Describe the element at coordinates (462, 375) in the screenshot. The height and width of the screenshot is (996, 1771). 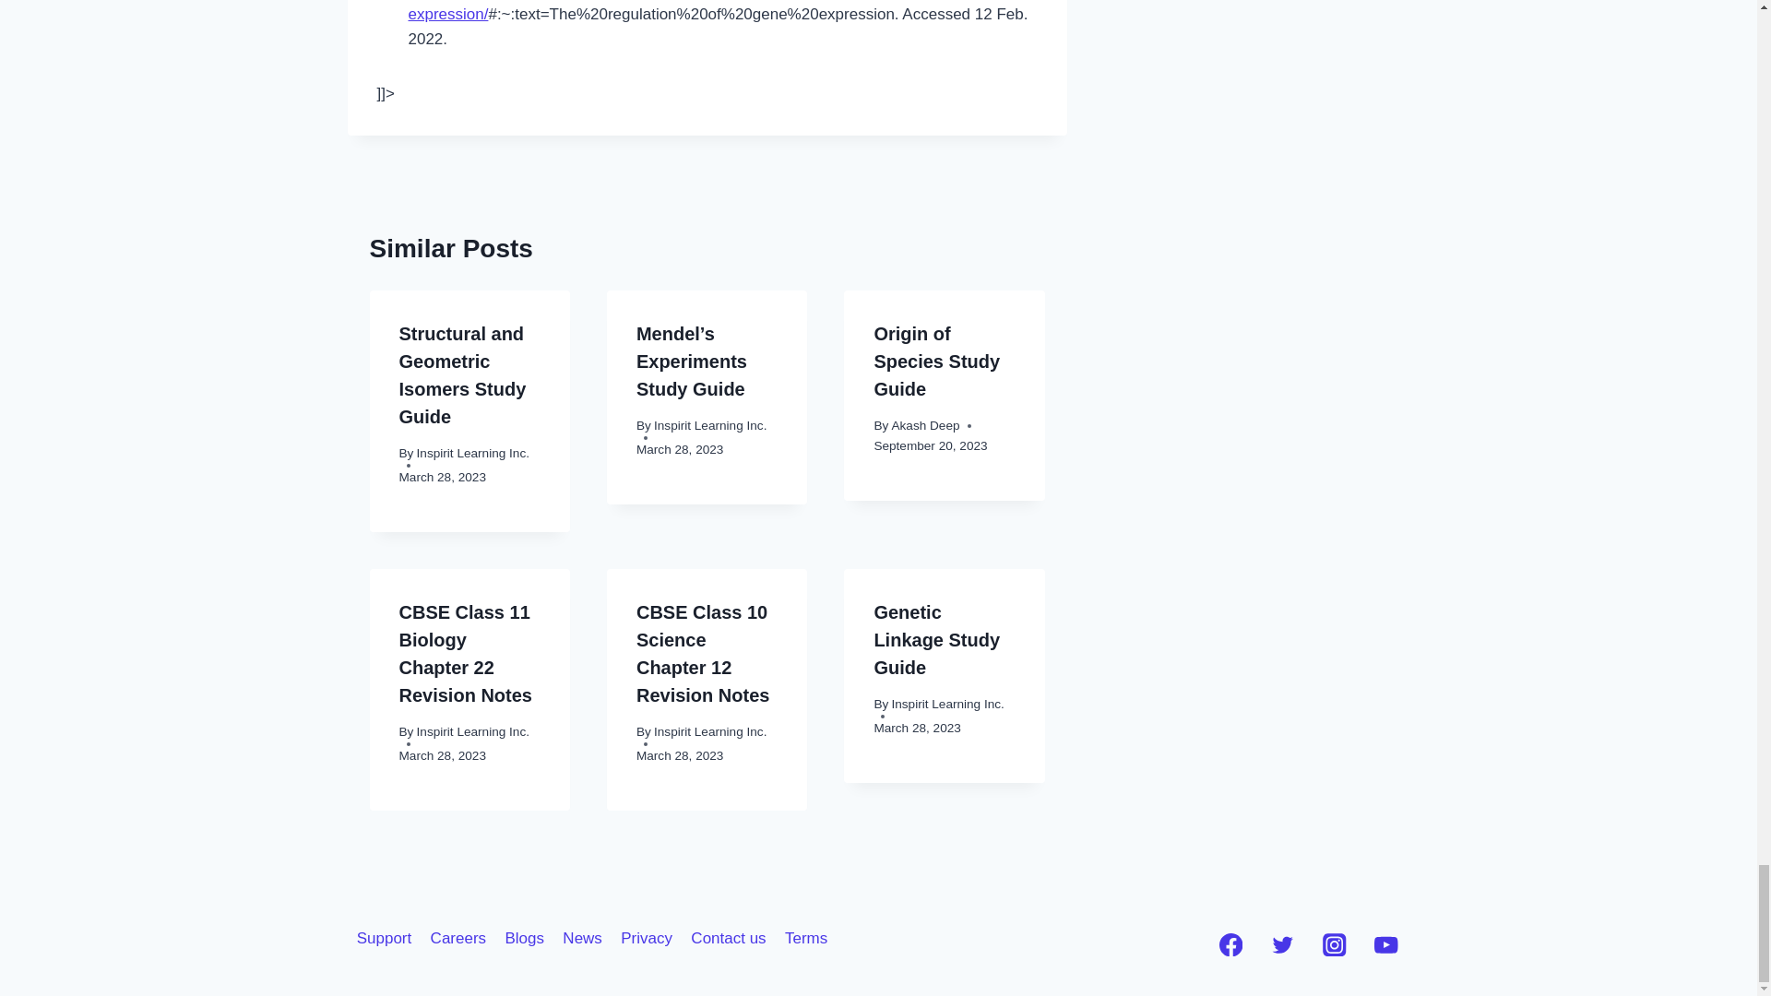
I see `Structural and Geometric Isomers Study Guide` at that location.